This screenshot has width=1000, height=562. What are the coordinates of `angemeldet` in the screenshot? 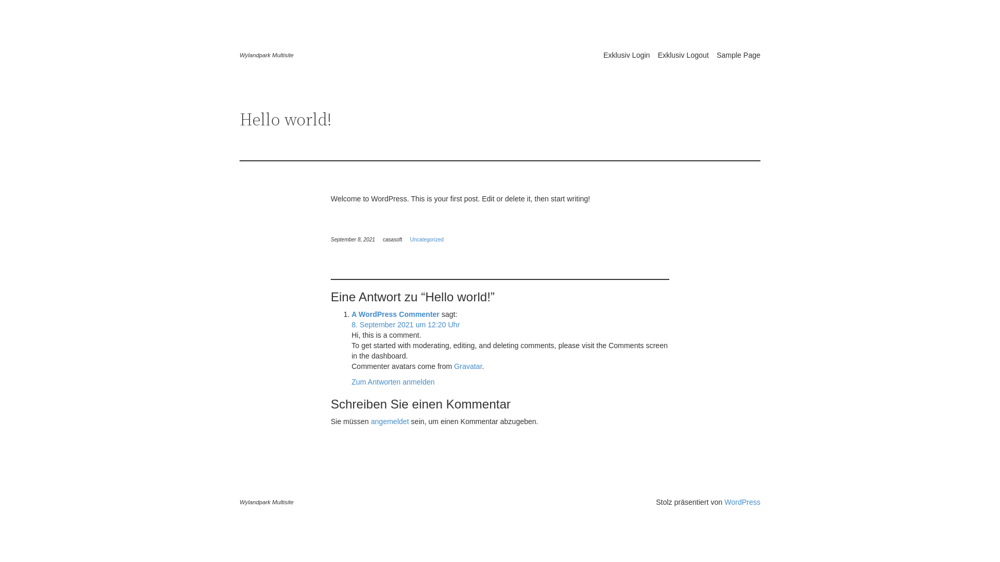 It's located at (390, 421).